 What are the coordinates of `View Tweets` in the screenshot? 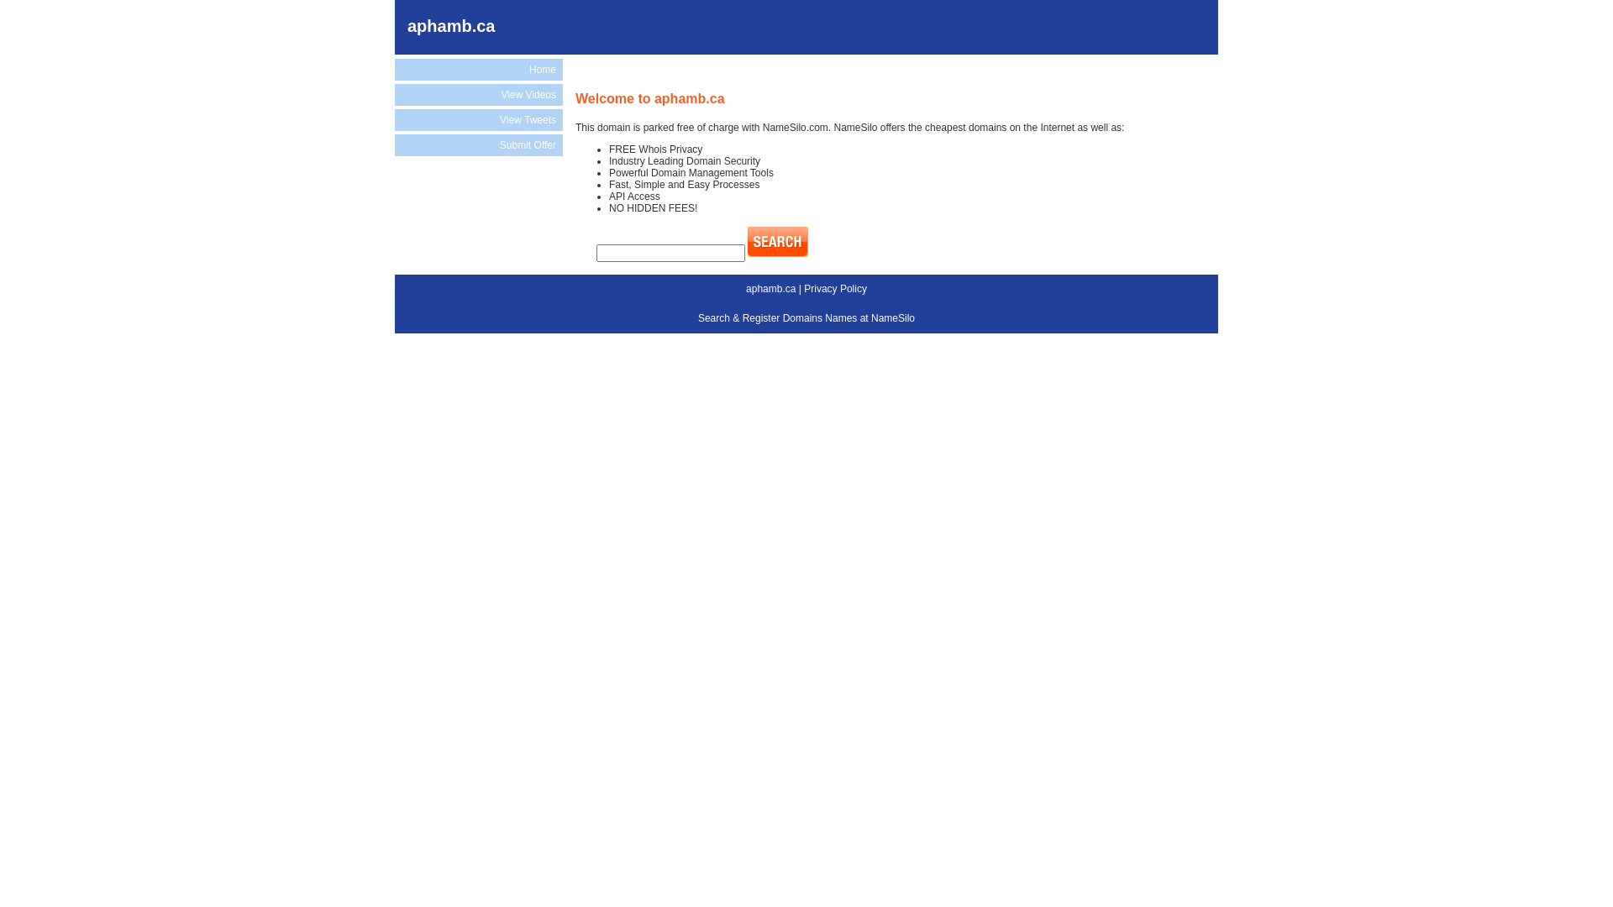 It's located at (479, 119).